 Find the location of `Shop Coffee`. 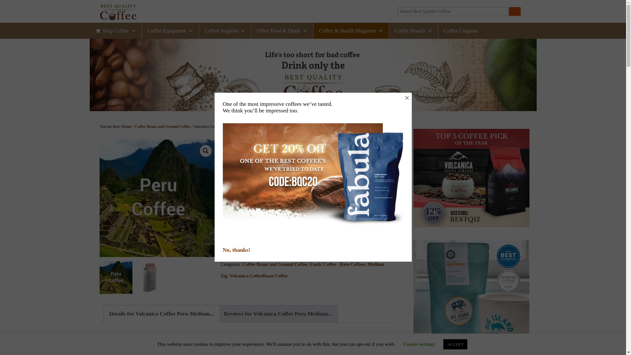

Shop Coffee is located at coordinates (115, 31).